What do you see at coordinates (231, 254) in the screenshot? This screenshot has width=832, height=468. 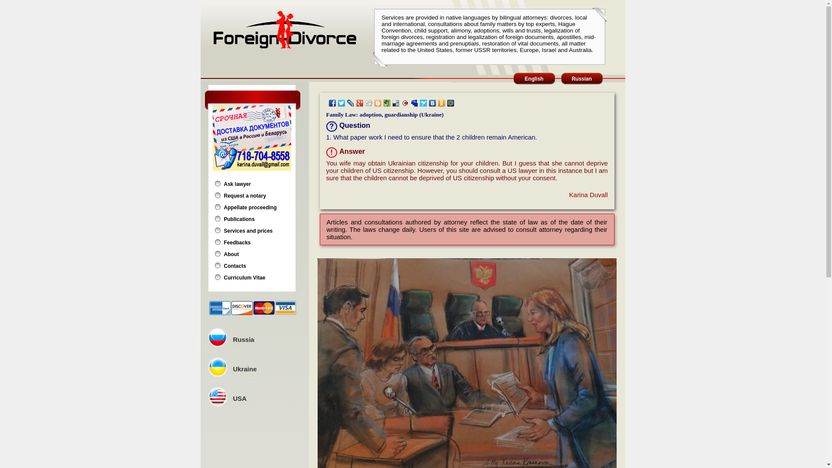 I see `About` at bounding box center [231, 254].